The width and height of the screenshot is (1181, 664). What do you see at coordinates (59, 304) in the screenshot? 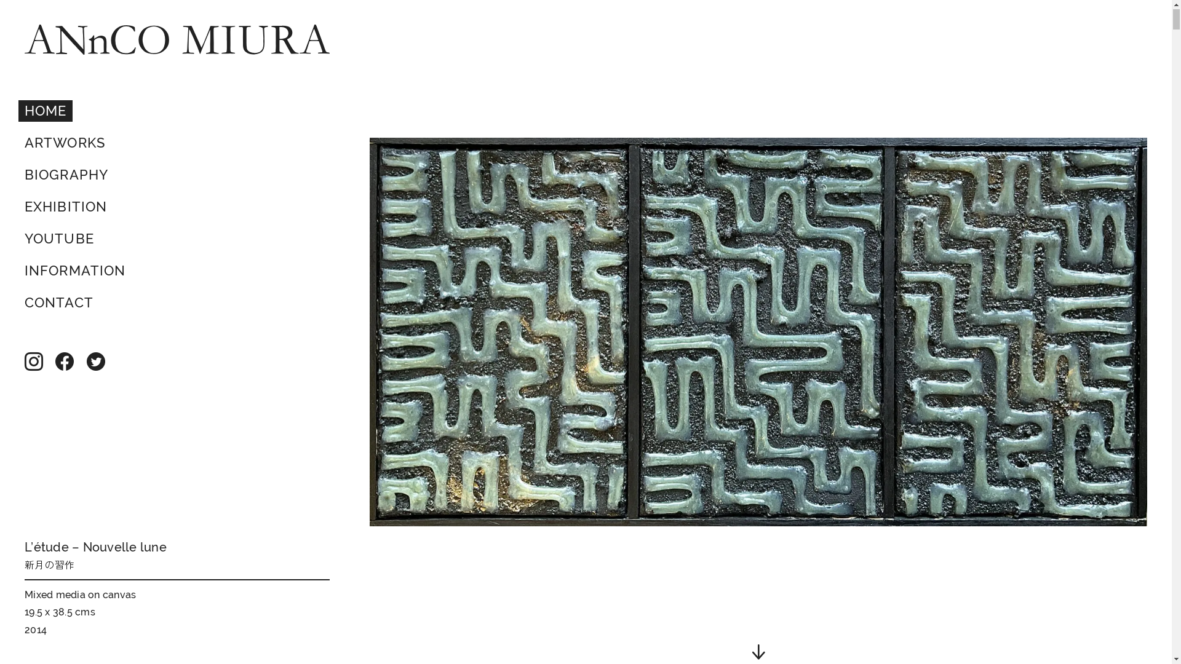
I see `CONTACT` at bounding box center [59, 304].